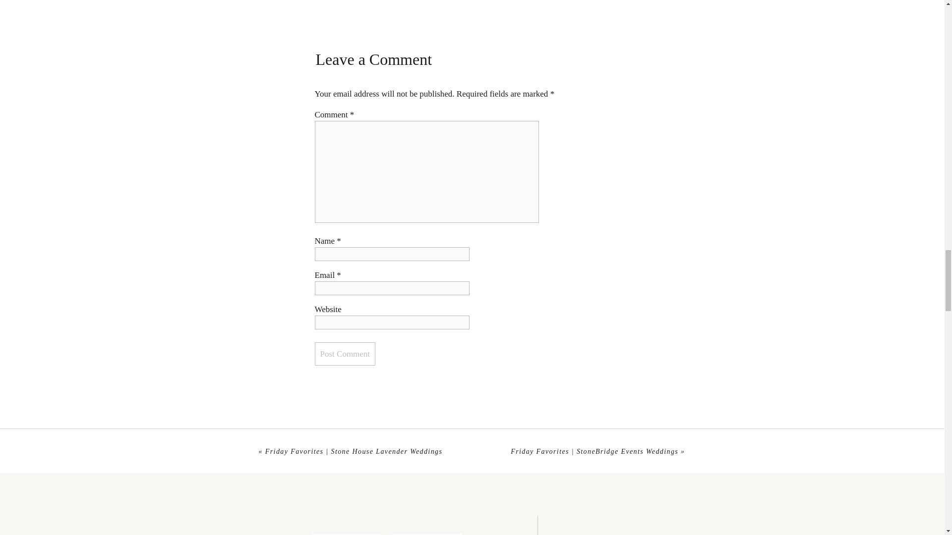 This screenshot has height=535, width=952. What do you see at coordinates (344, 354) in the screenshot?
I see `Post Comment` at bounding box center [344, 354].